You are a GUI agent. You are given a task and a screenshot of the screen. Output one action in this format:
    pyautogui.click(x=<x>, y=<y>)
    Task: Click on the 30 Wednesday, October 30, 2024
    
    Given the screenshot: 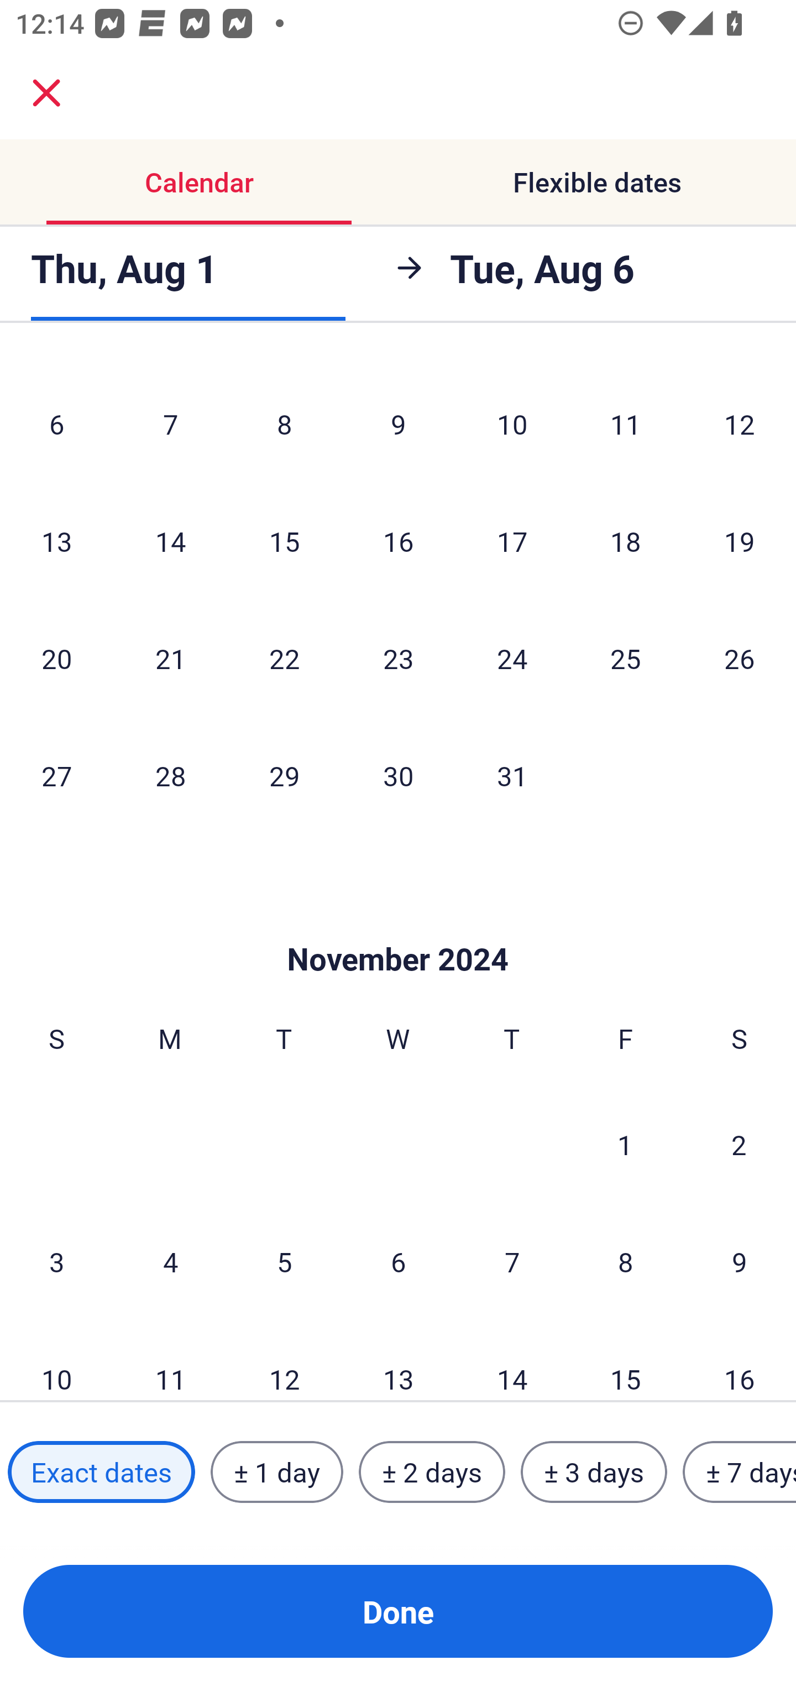 What is the action you would take?
    pyautogui.click(x=398, y=775)
    